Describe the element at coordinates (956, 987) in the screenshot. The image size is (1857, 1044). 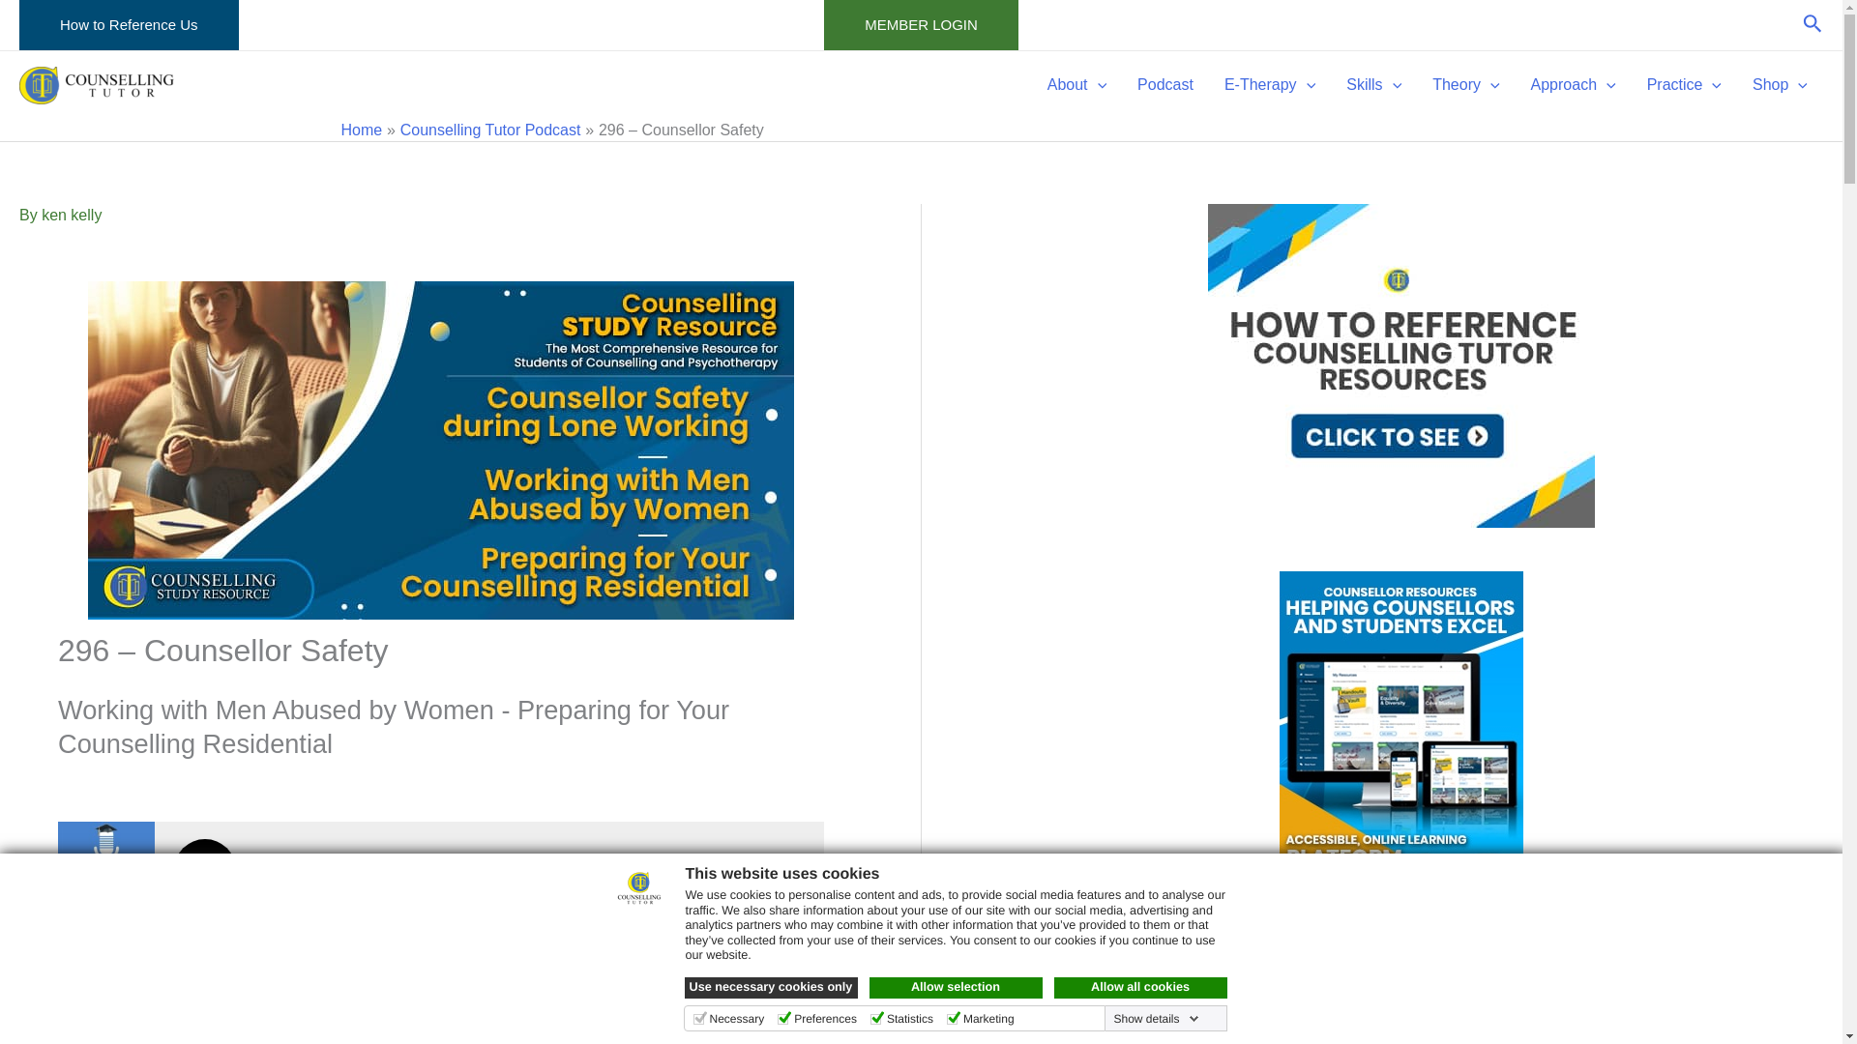
I see `Allow selection` at that location.